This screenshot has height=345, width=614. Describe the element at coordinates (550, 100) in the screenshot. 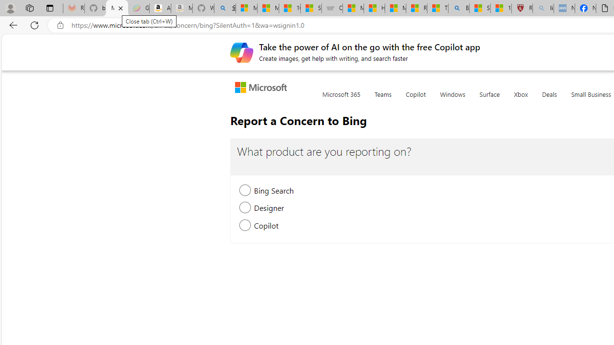

I see `Deals` at that location.